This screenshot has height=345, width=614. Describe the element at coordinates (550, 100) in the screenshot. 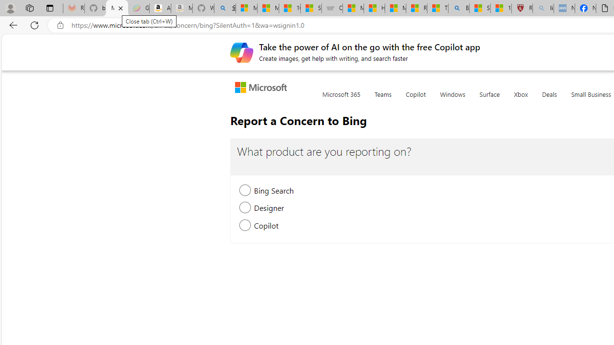

I see `Deals` at that location.